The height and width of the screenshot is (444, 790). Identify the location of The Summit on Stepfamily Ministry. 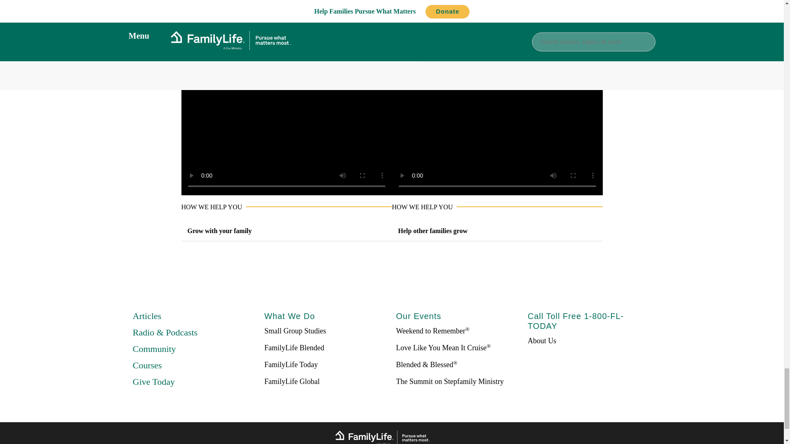
(449, 382).